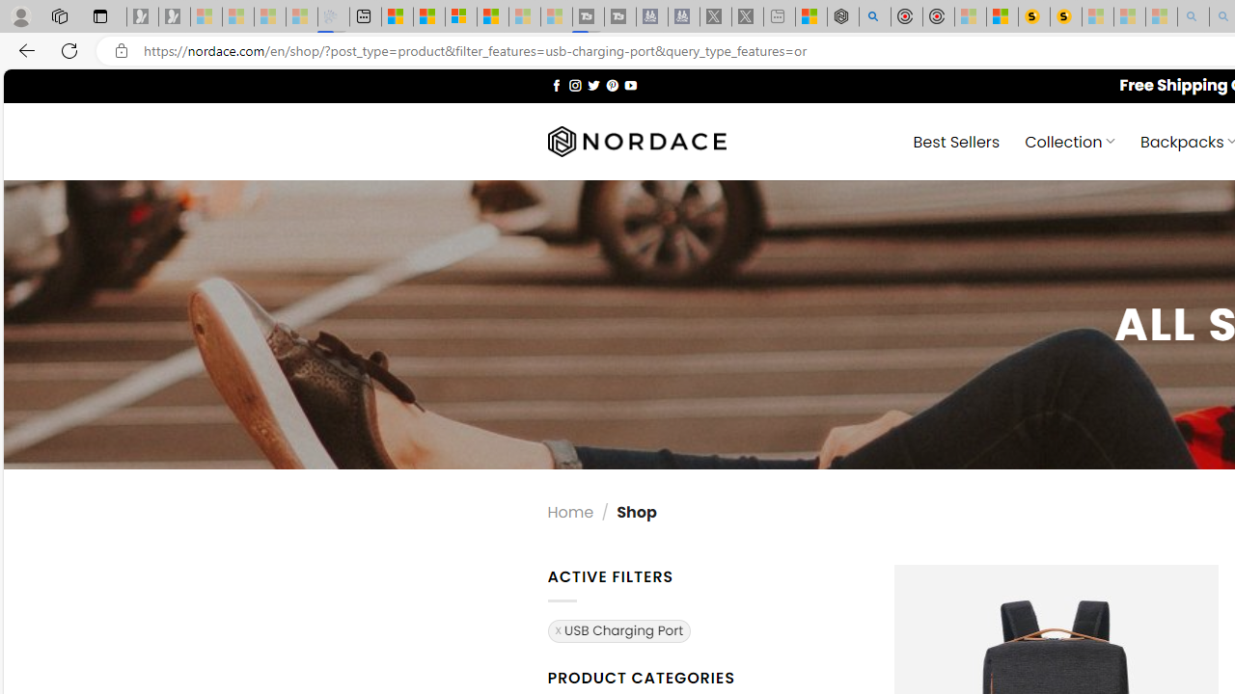  I want to click on Home, so click(570, 511).